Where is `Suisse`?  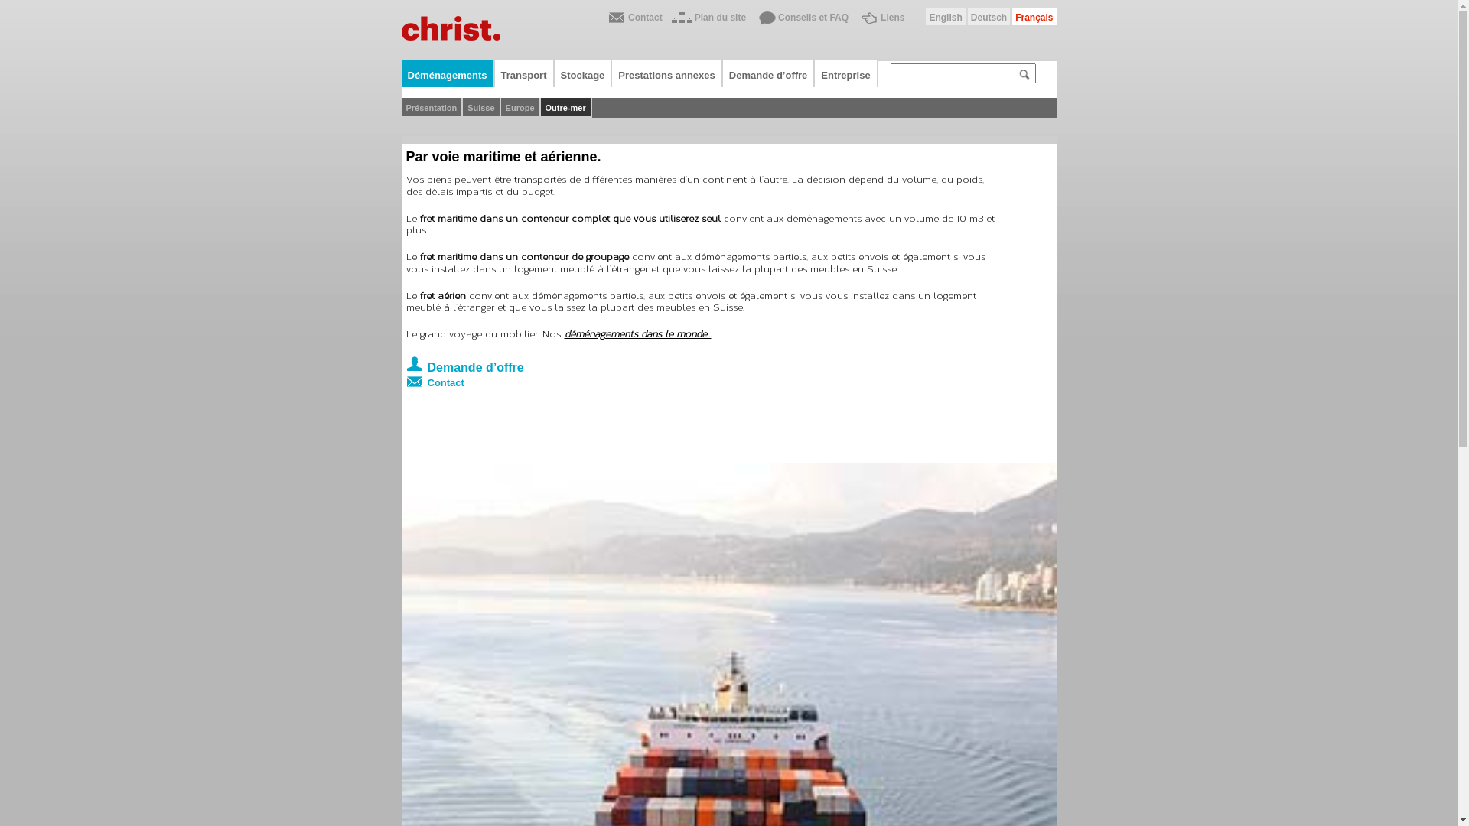
Suisse is located at coordinates (482, 108).